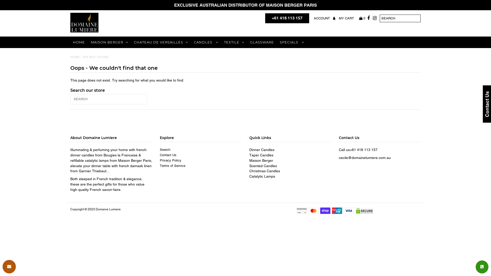 Image resolution: width=491 pixels, height=276 pixels. What do you see at coordinates (108, 209) in the screenshot?
I see `Domaine Lumiere` at bounding box center [108, 209].